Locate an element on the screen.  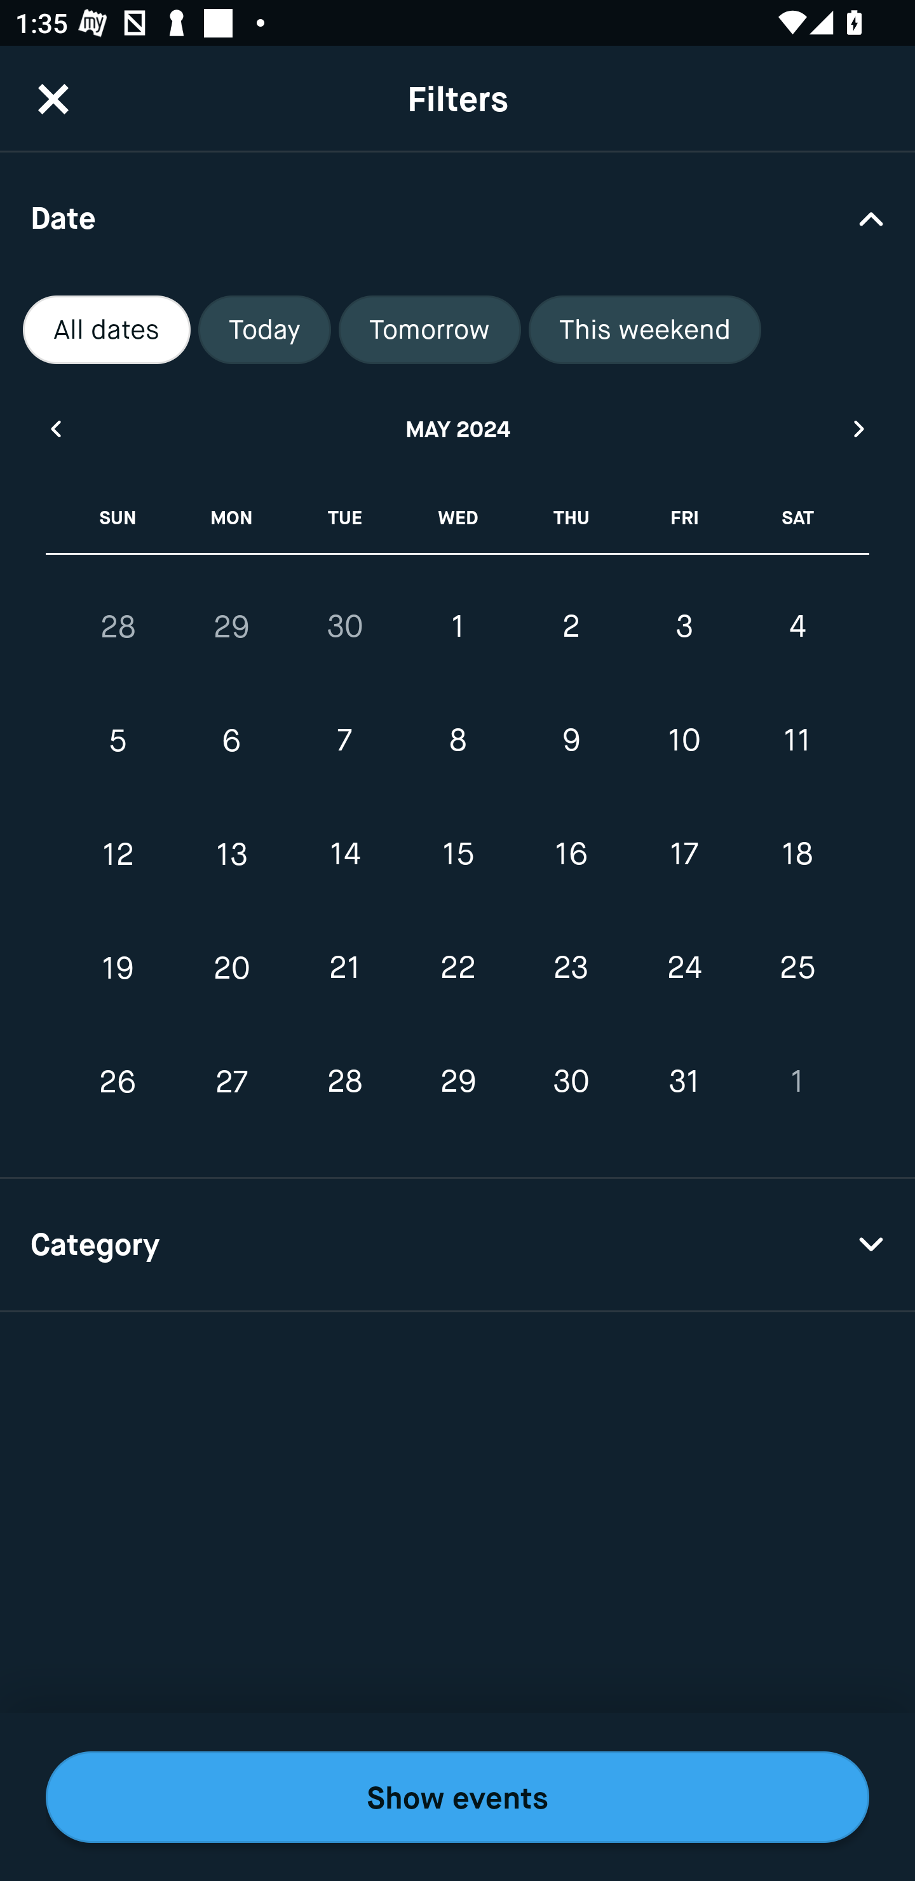
4 is located at coordinates (797, 626).